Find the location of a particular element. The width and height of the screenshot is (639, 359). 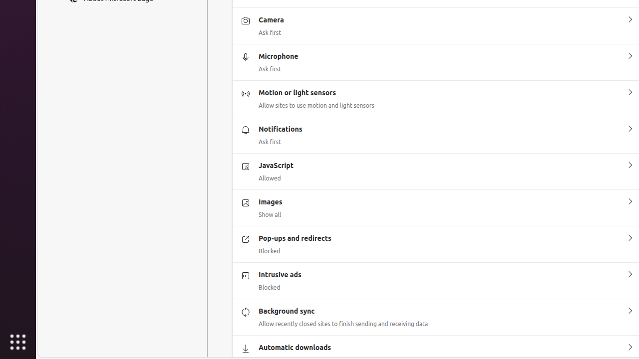

Images is located at coordinates (630, 202).